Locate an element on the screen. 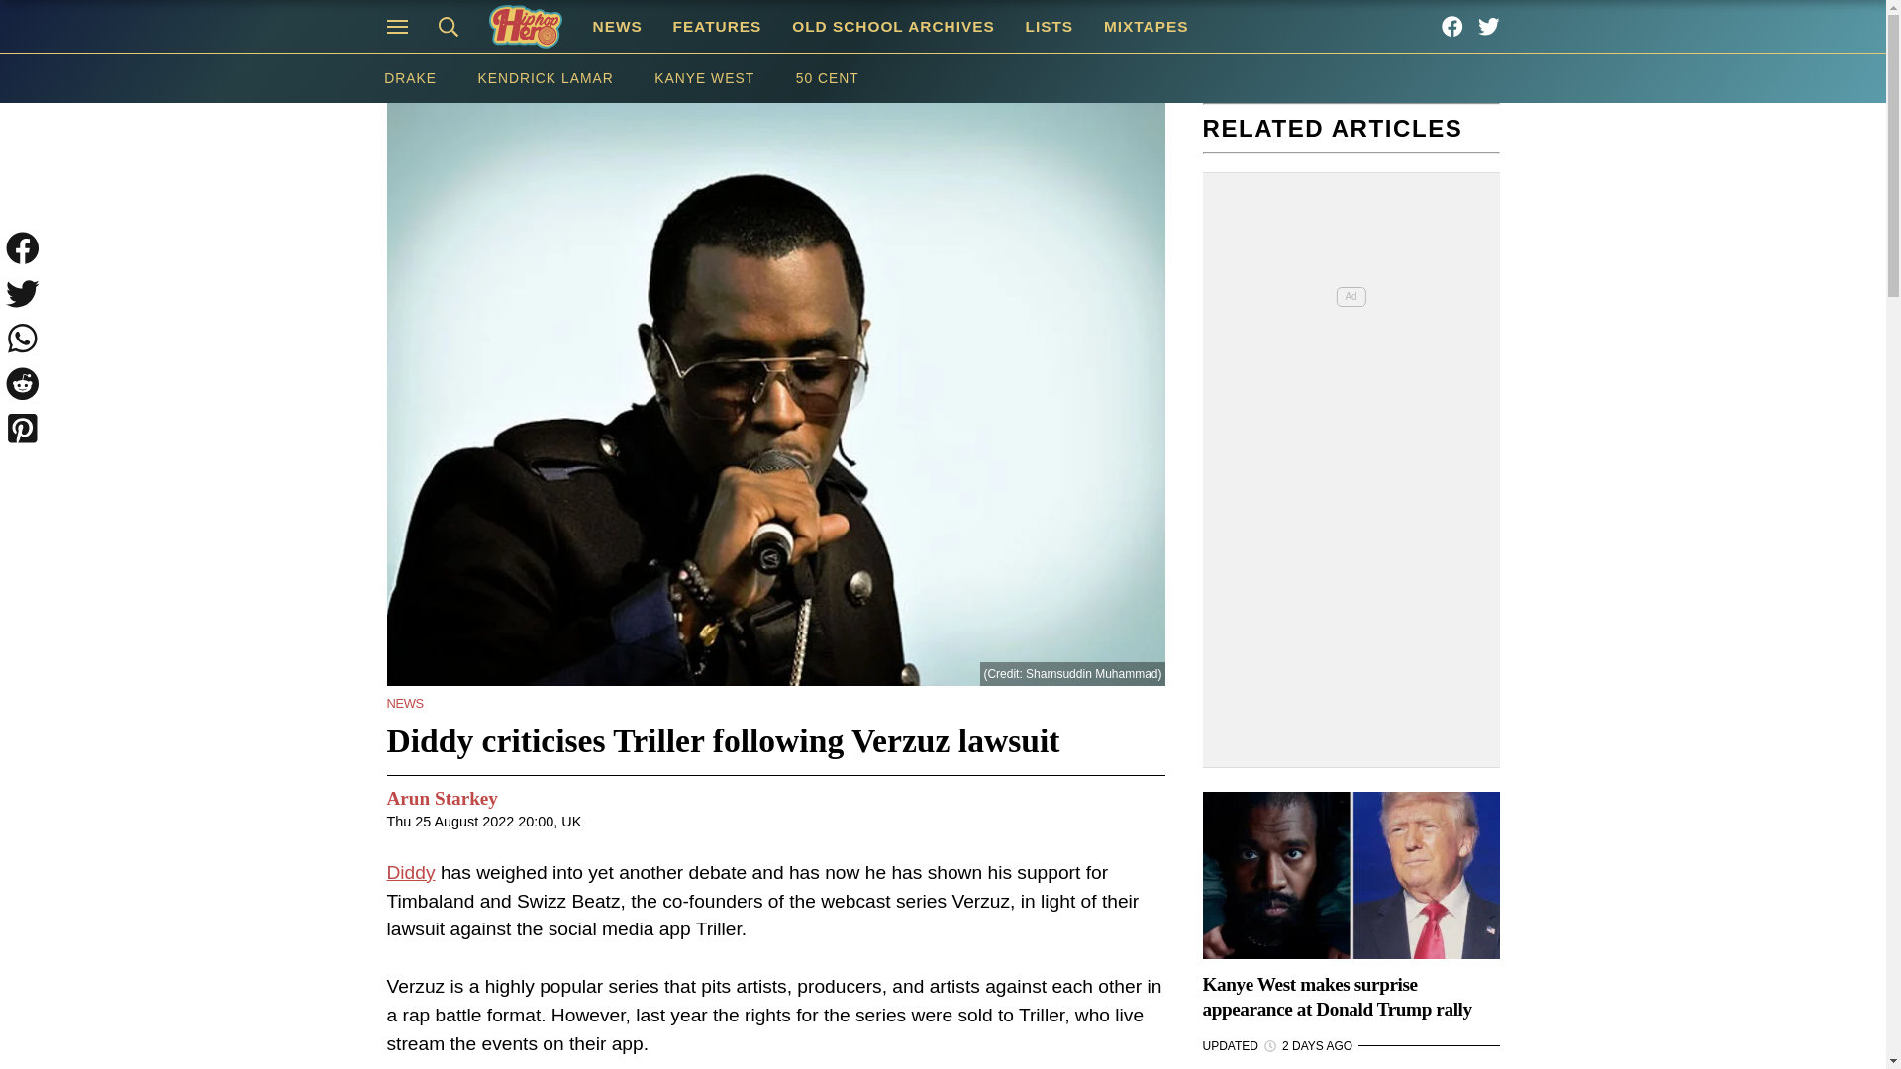  KANYE WEST is located at coordinates (703, 78).